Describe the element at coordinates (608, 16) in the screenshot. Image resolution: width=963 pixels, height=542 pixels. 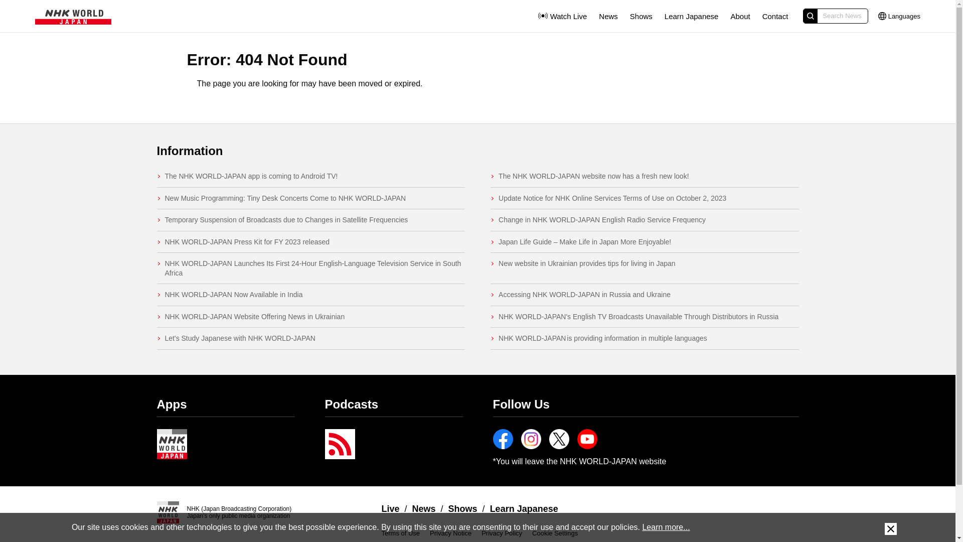
I see `News` at that location.